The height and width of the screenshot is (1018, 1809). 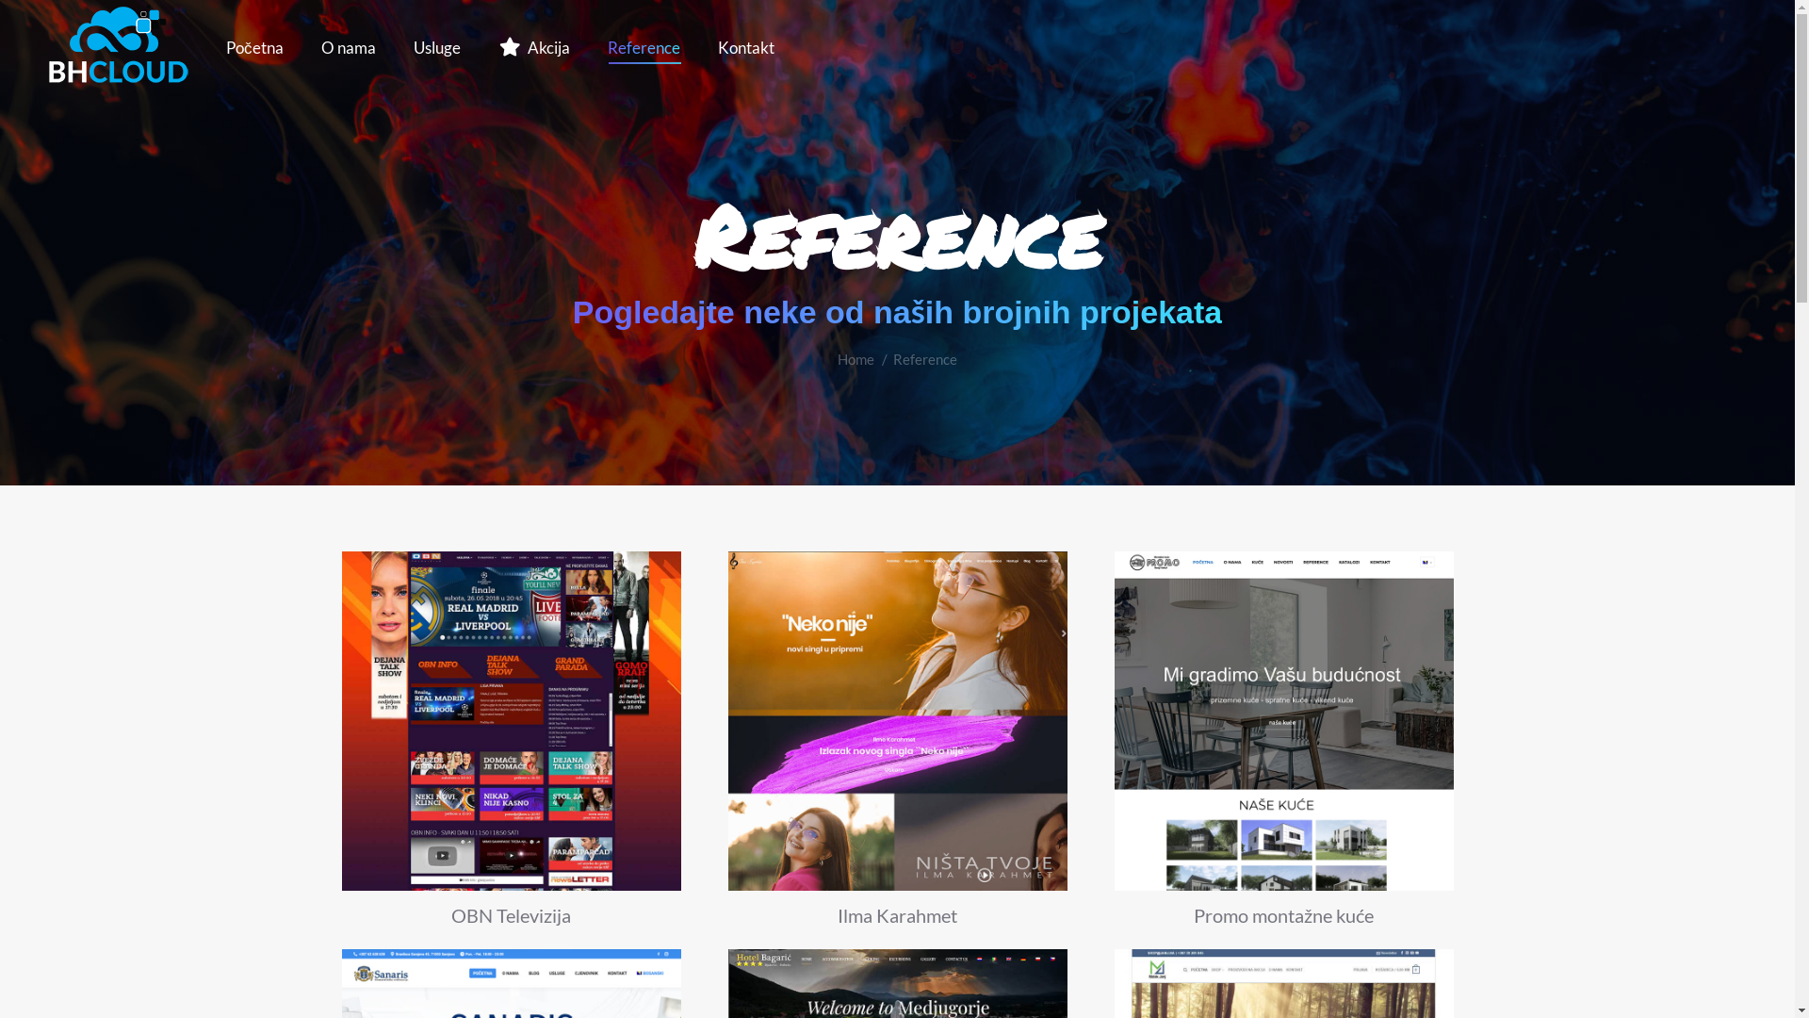 I want to click on Home, so click(x=856, y=359).